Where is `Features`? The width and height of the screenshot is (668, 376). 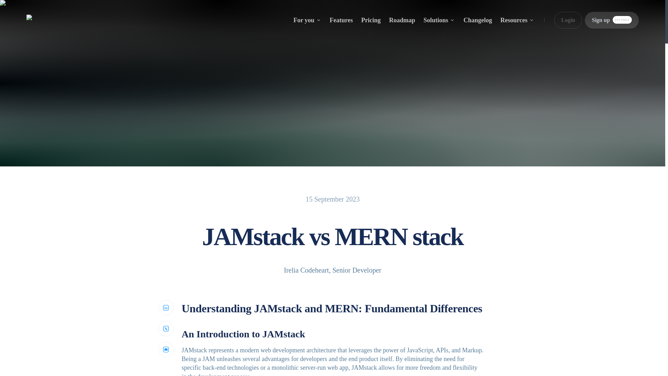 Features is located at coordinates (342, 20).